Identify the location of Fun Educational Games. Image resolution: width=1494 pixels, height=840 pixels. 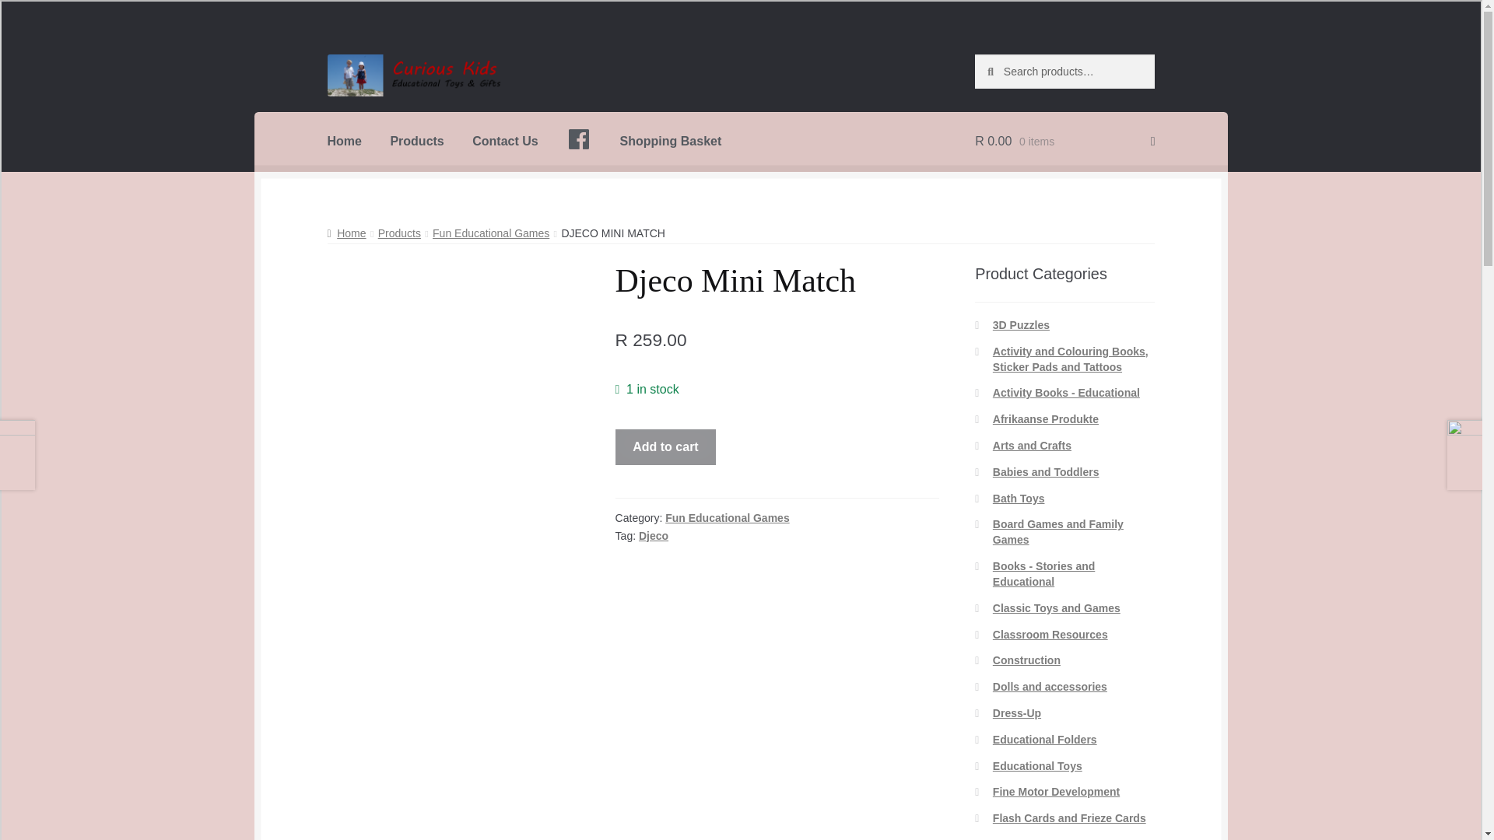
(727, 517).